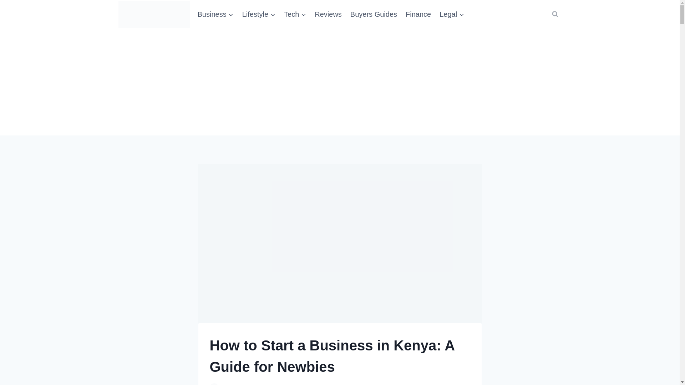 Image resolution: width=685 pixels, height=385 pixels. I want to click on Tech, so click(295, 14).